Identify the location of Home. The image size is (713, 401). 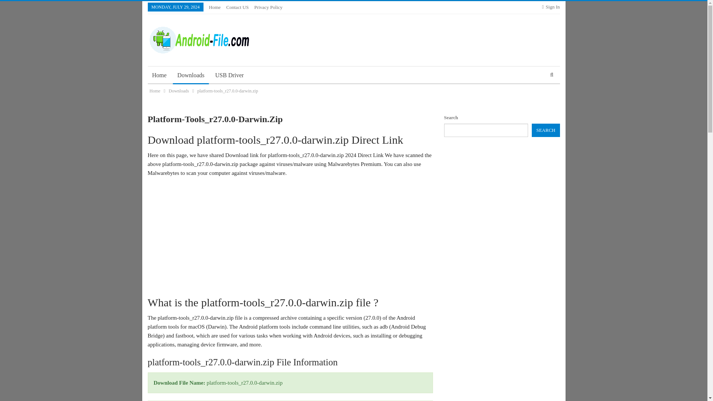
(154, 91).